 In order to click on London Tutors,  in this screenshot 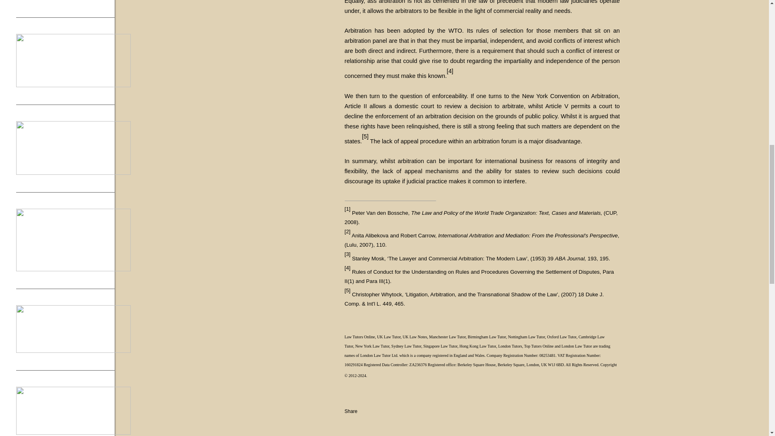, I will do `click(511, 346)`.